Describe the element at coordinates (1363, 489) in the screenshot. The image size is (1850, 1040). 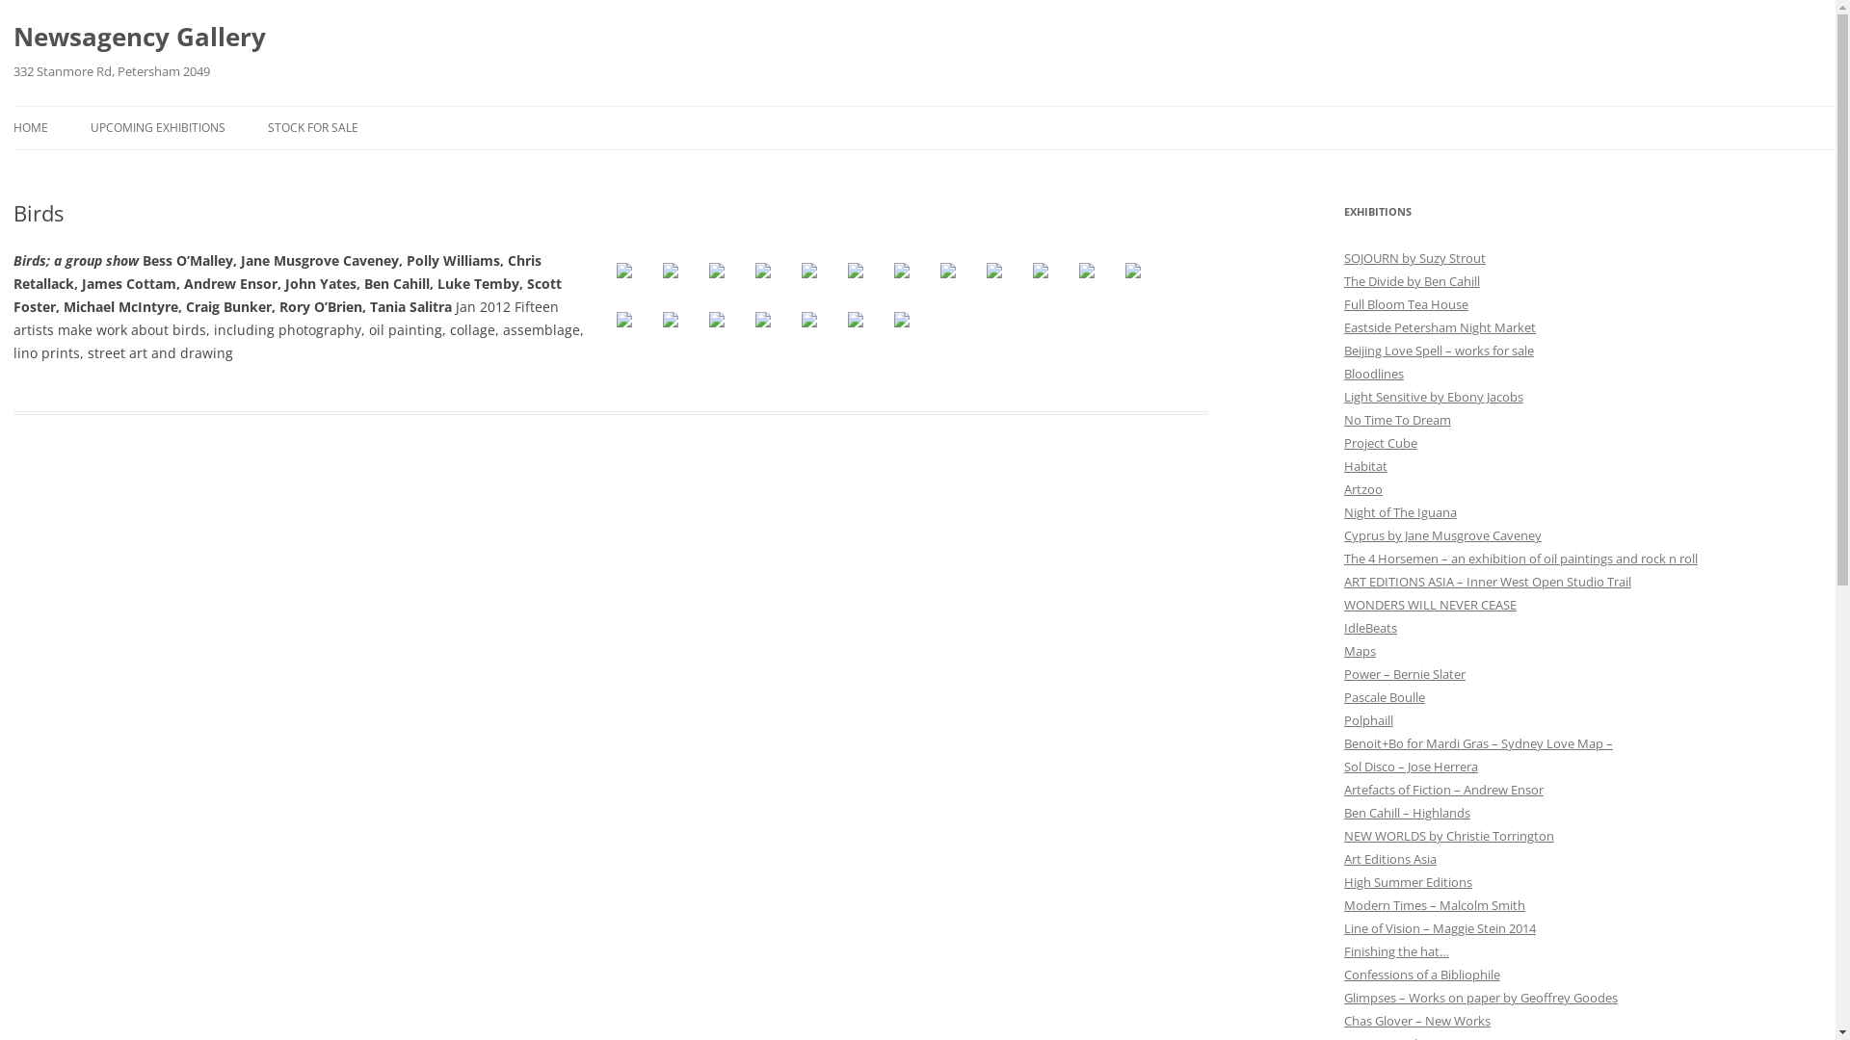
I see `Artzoo` at that location.